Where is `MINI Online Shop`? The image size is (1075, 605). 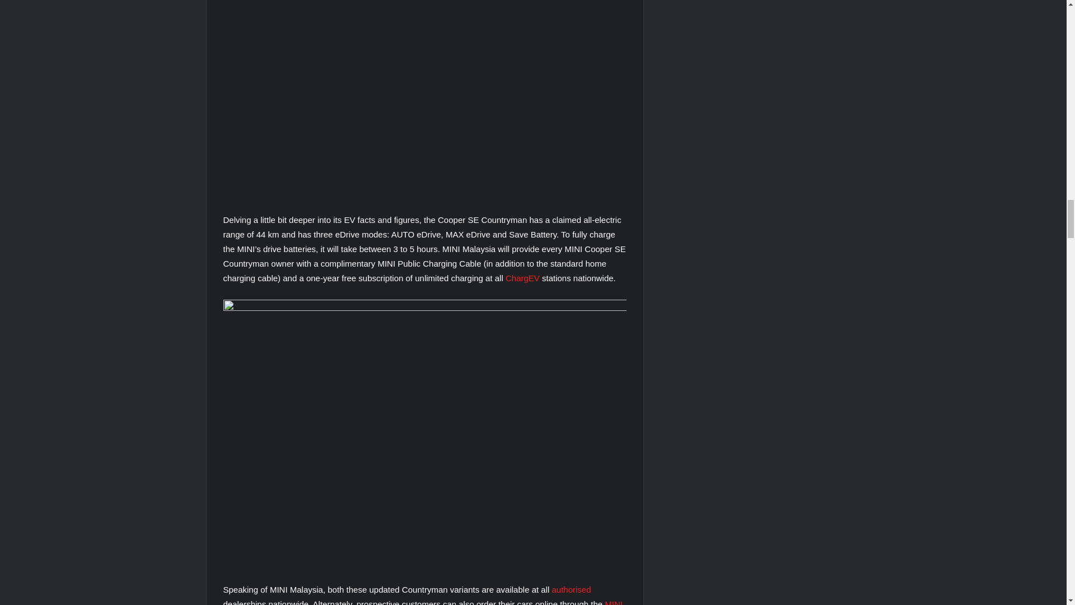 MINI Online Shop is located at coordinates (422, 602).